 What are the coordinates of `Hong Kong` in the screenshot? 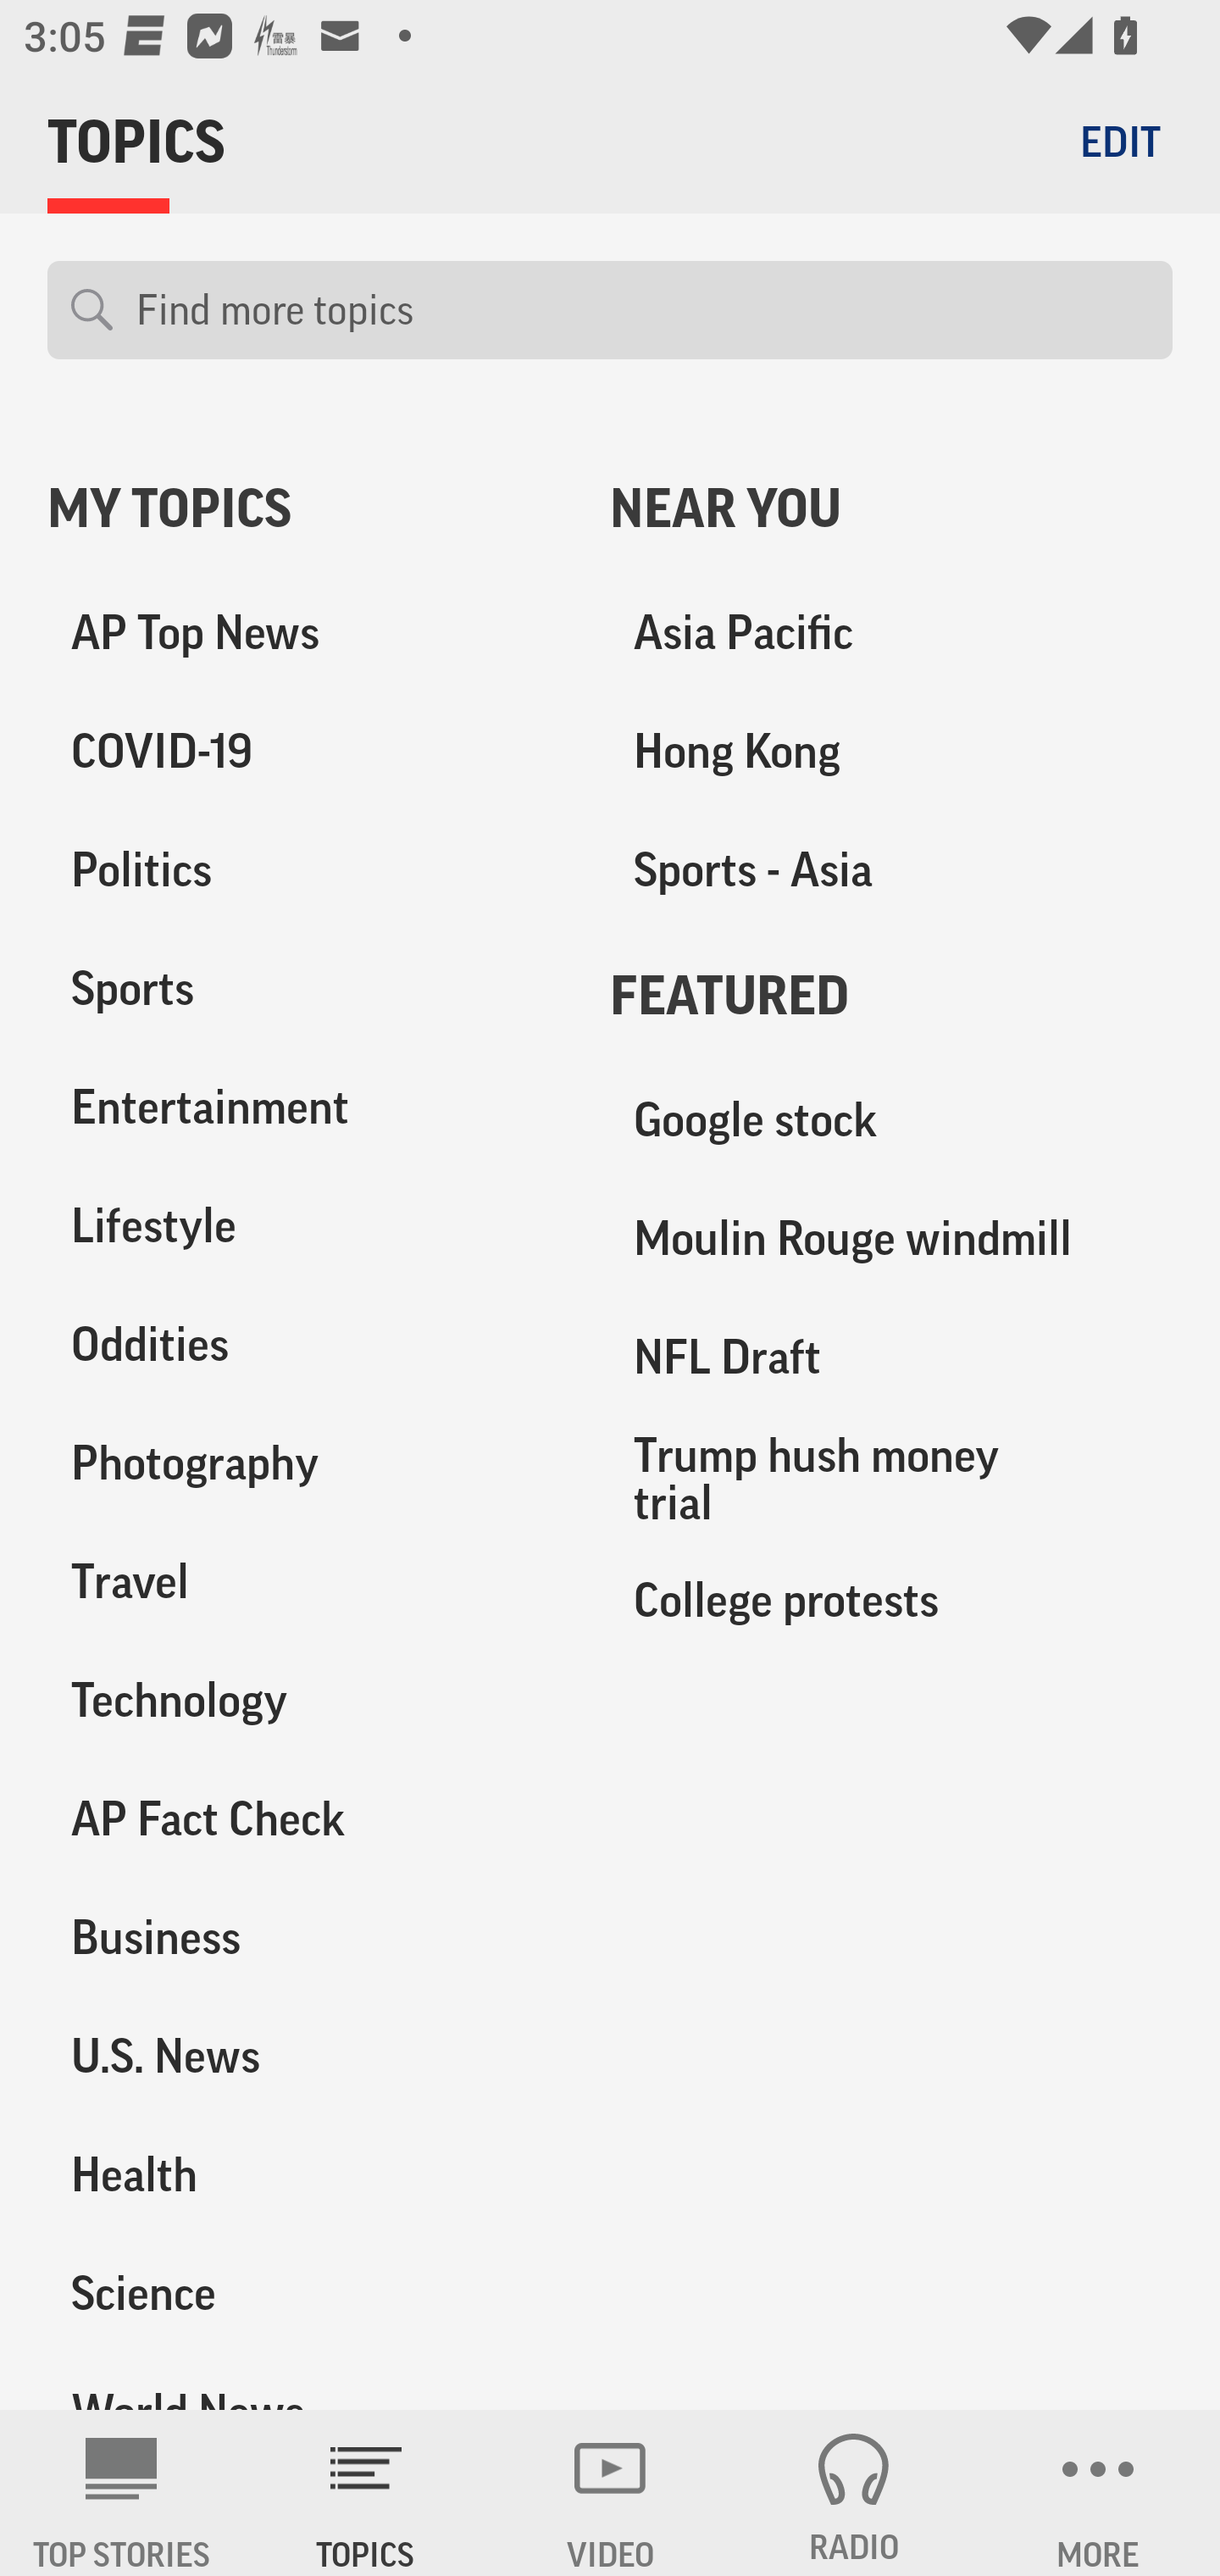 It's located at (891, 752).